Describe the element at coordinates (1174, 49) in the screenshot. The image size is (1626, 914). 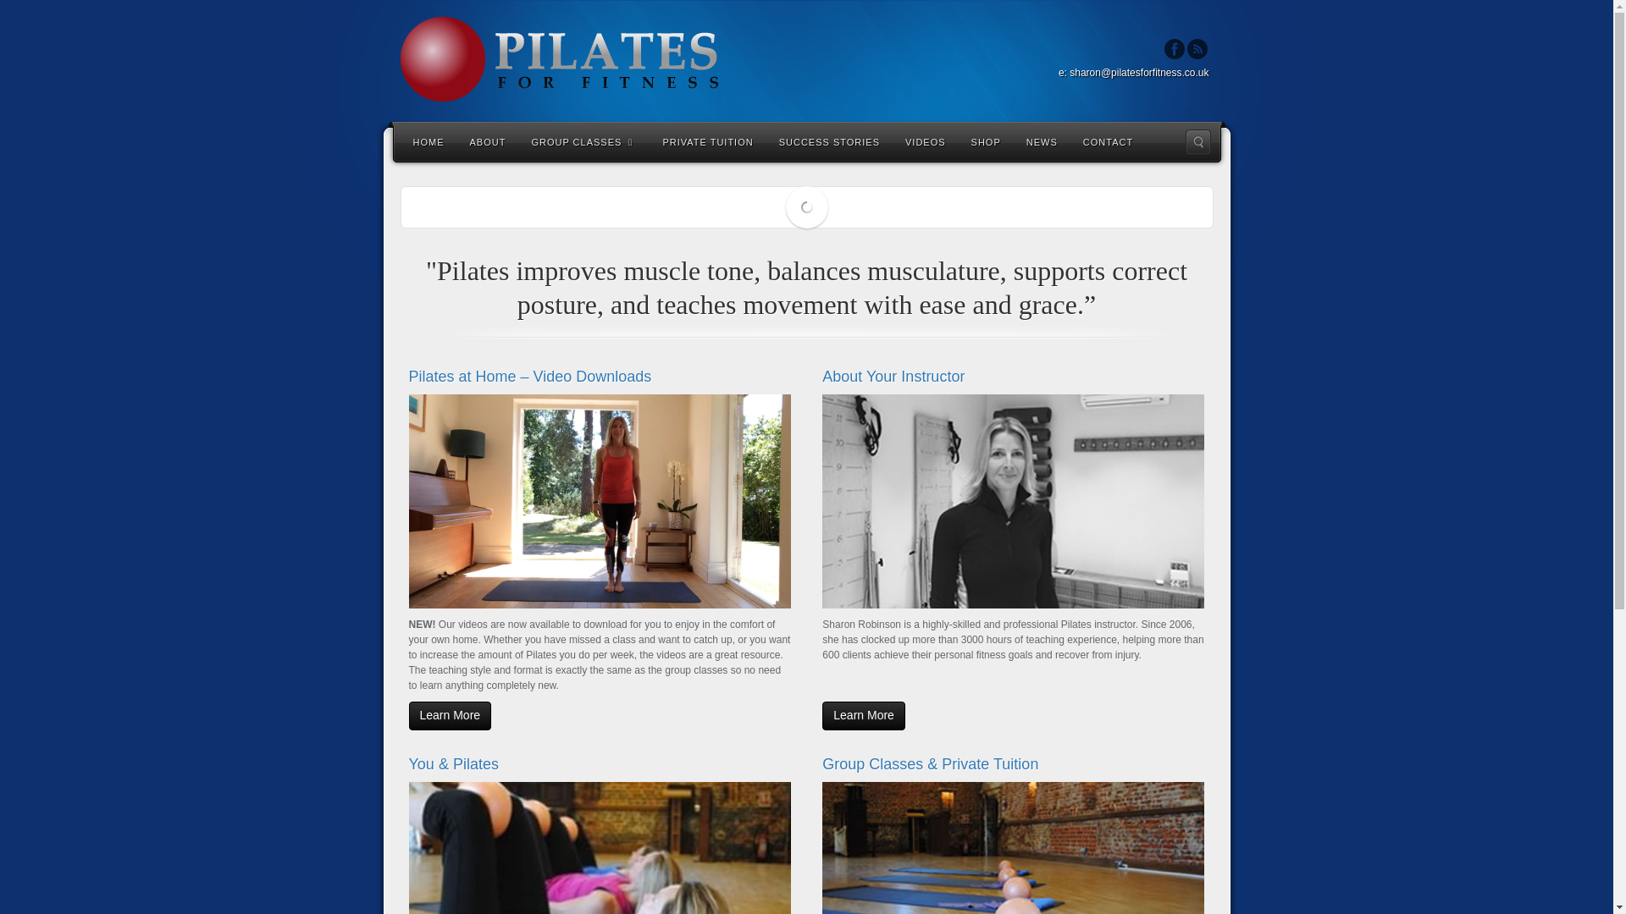
I see `Facebook` at that location.